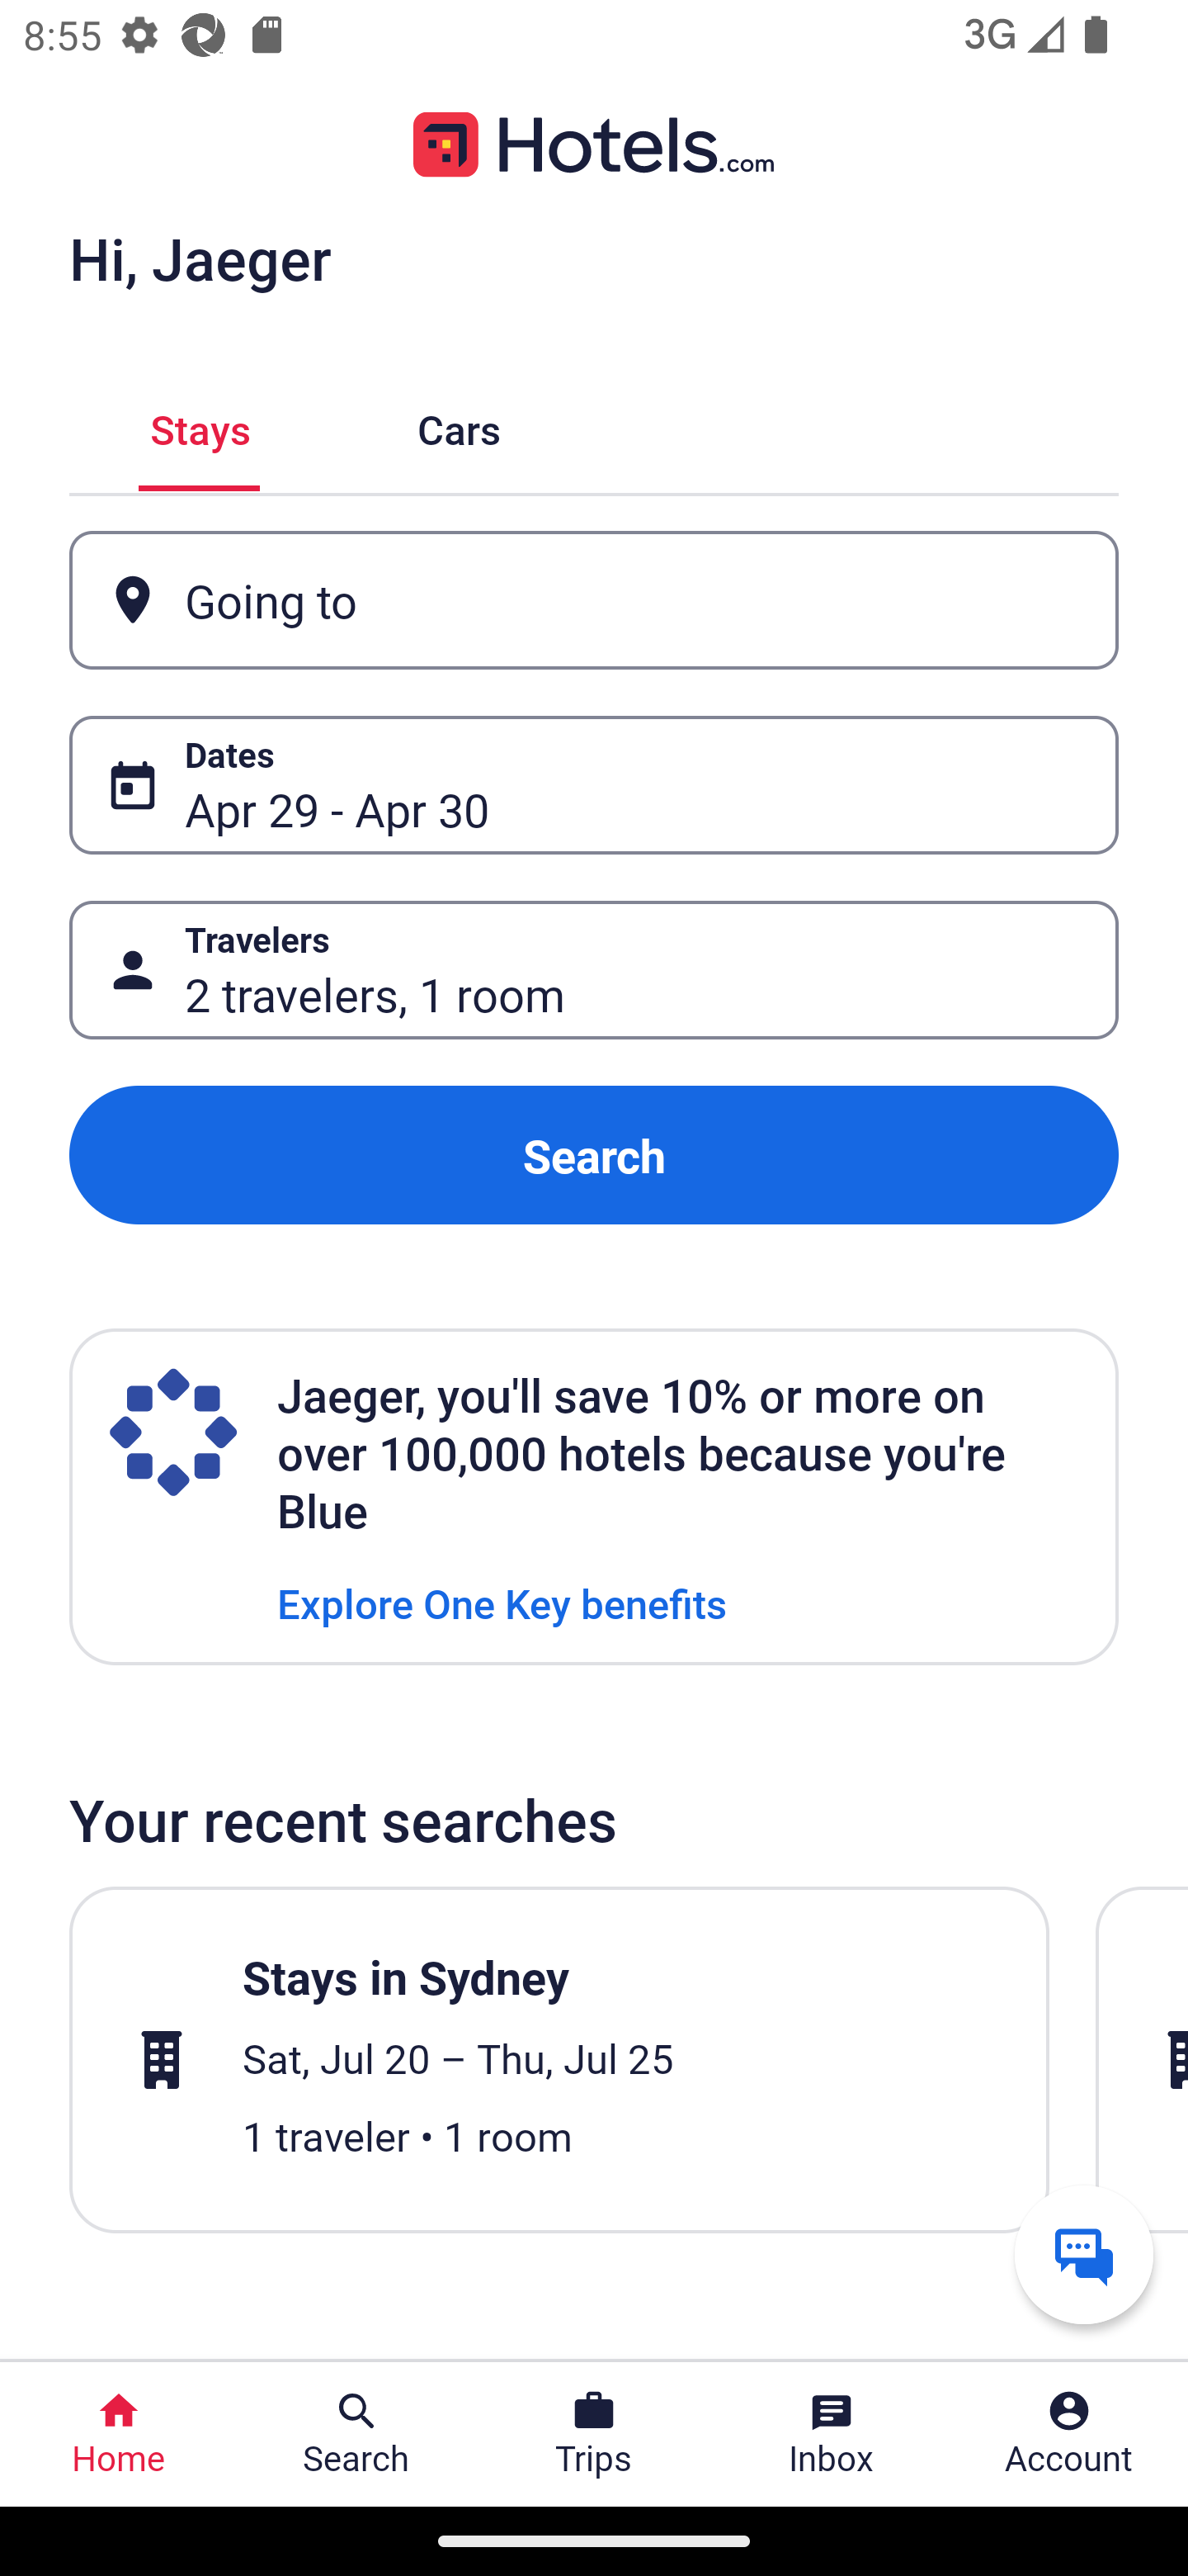 This screenshot has width=1188, height=2576. Describe the element at coordinates (356, 2434) in the screenshot. I see `Search Search Button` at that location.